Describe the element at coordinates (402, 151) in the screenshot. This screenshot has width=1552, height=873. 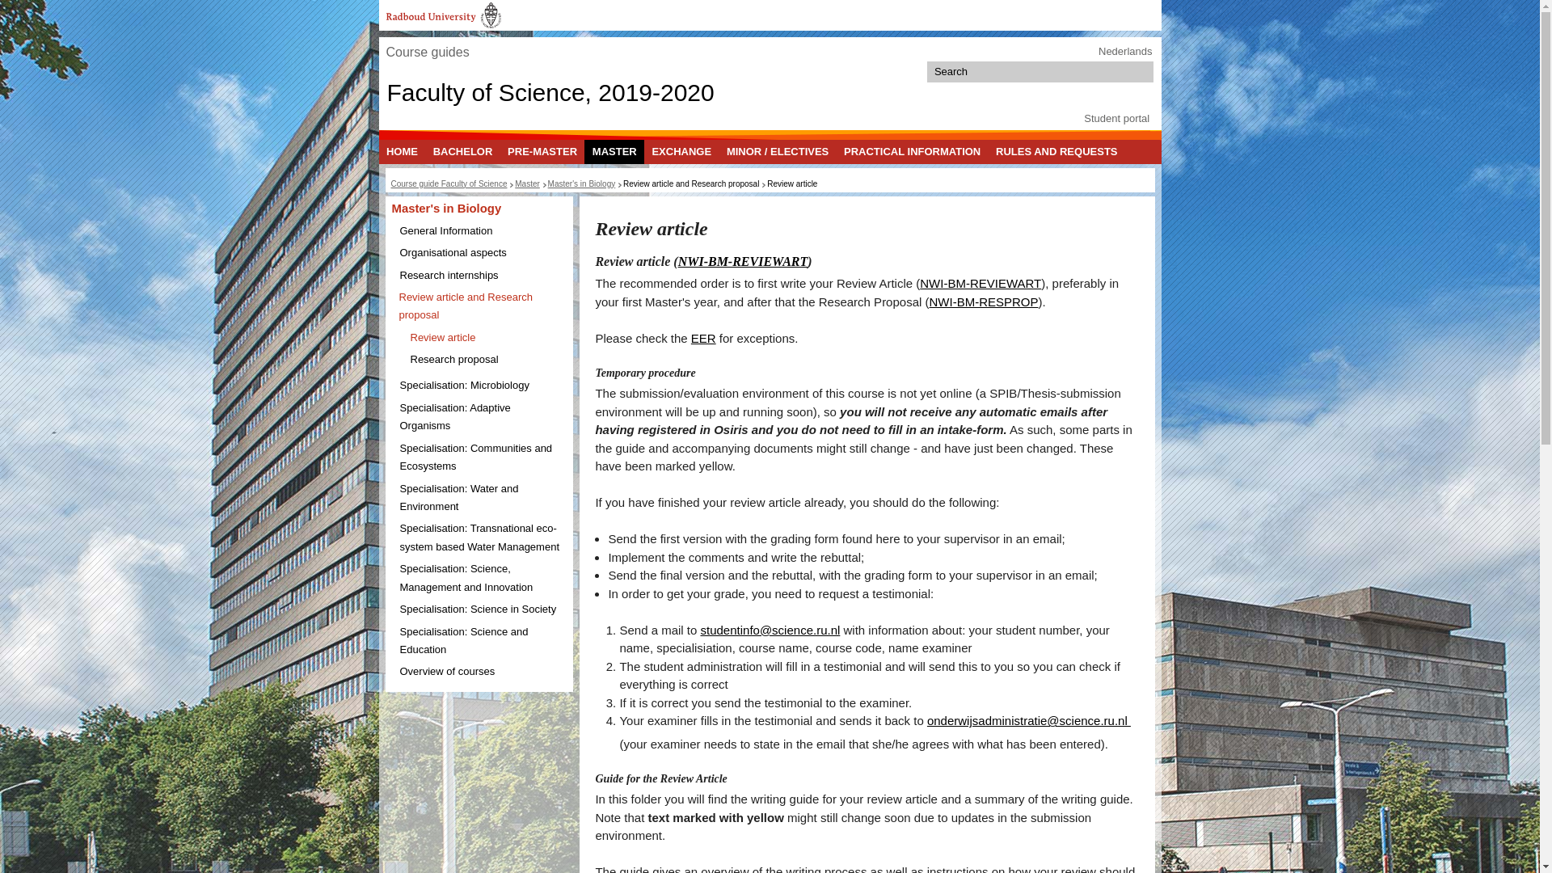
I see `HOME` at that location.